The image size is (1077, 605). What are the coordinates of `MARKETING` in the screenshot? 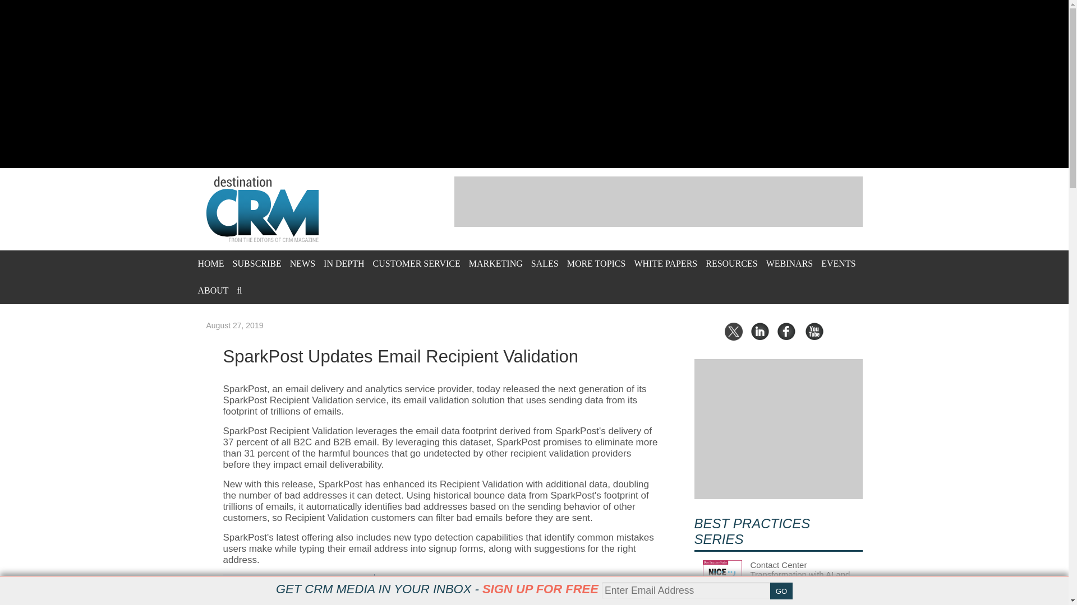 It's located at (495, 263).